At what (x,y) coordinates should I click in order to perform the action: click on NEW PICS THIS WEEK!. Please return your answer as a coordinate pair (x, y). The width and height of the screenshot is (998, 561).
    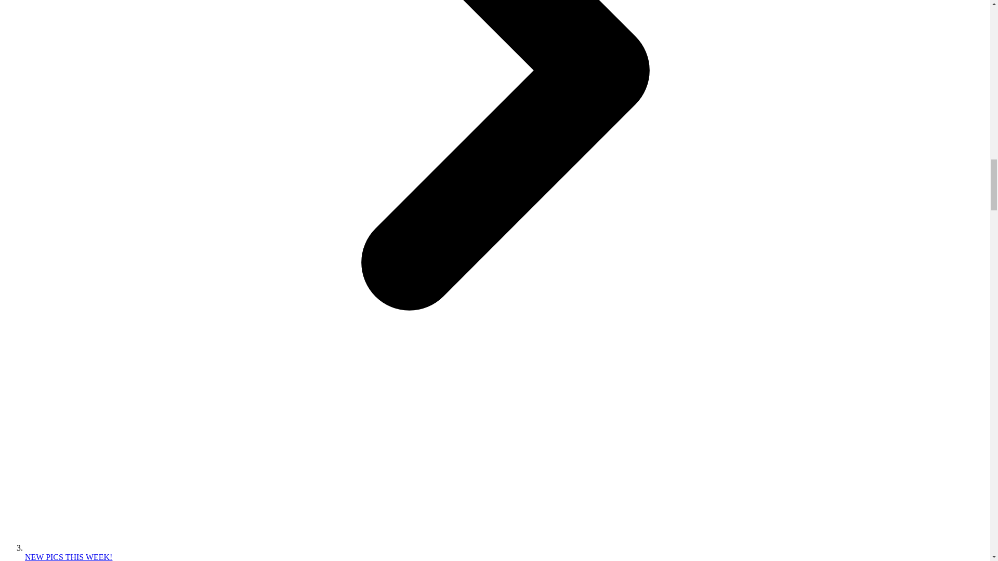
    Looking at the image, I should click on (69, 557).